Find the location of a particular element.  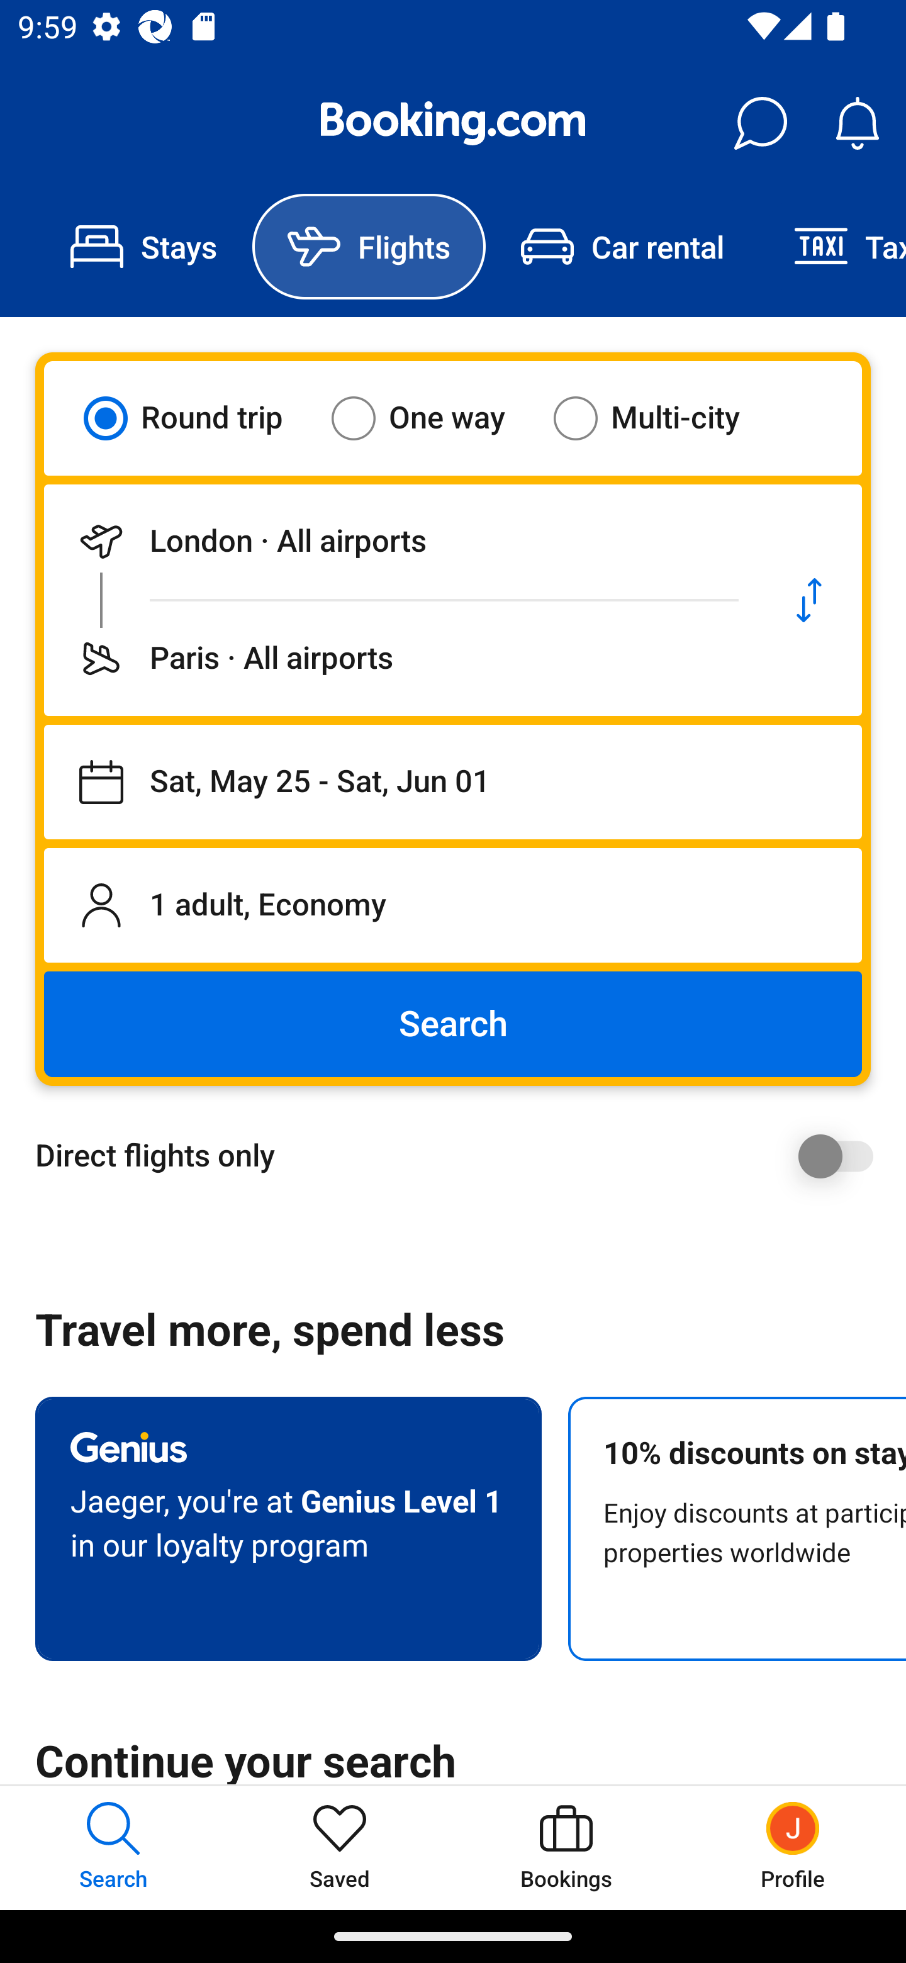

Departing from London · All airports is located at coordinates (400, 541).